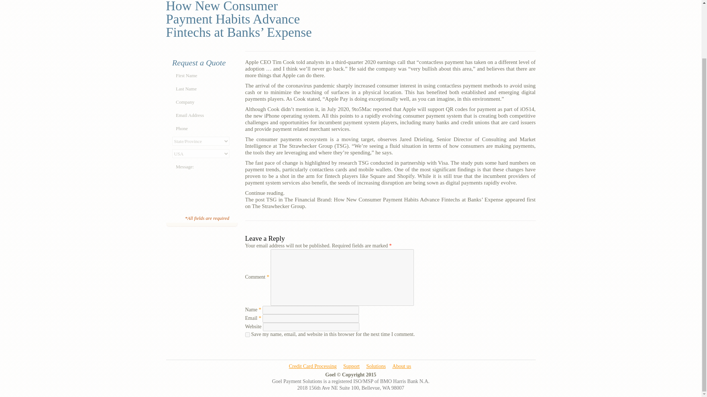 This screenshot has width=707, height=397. What do you see at coordinates (301, 345) in the screenshot?
I see `Post Comment` at bounding box center [301, 345].